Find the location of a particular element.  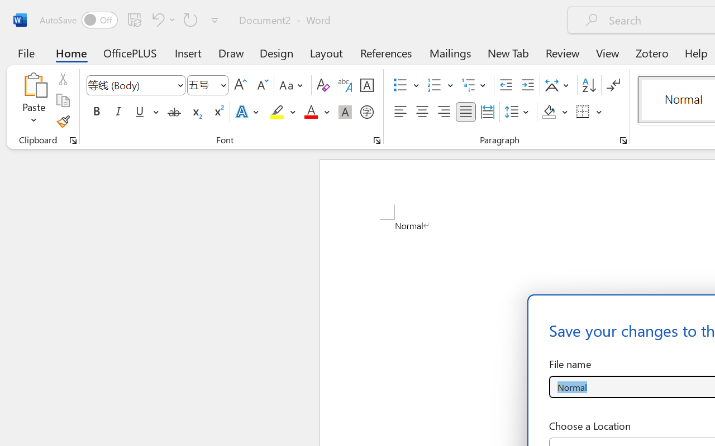

Asian Layout is located at coordinates (559, 85).